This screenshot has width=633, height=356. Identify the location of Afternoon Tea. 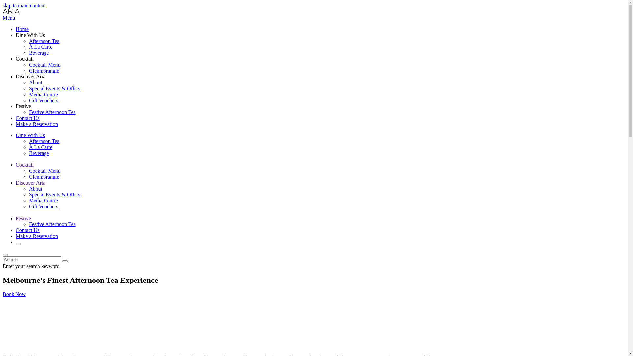
(44, 141).